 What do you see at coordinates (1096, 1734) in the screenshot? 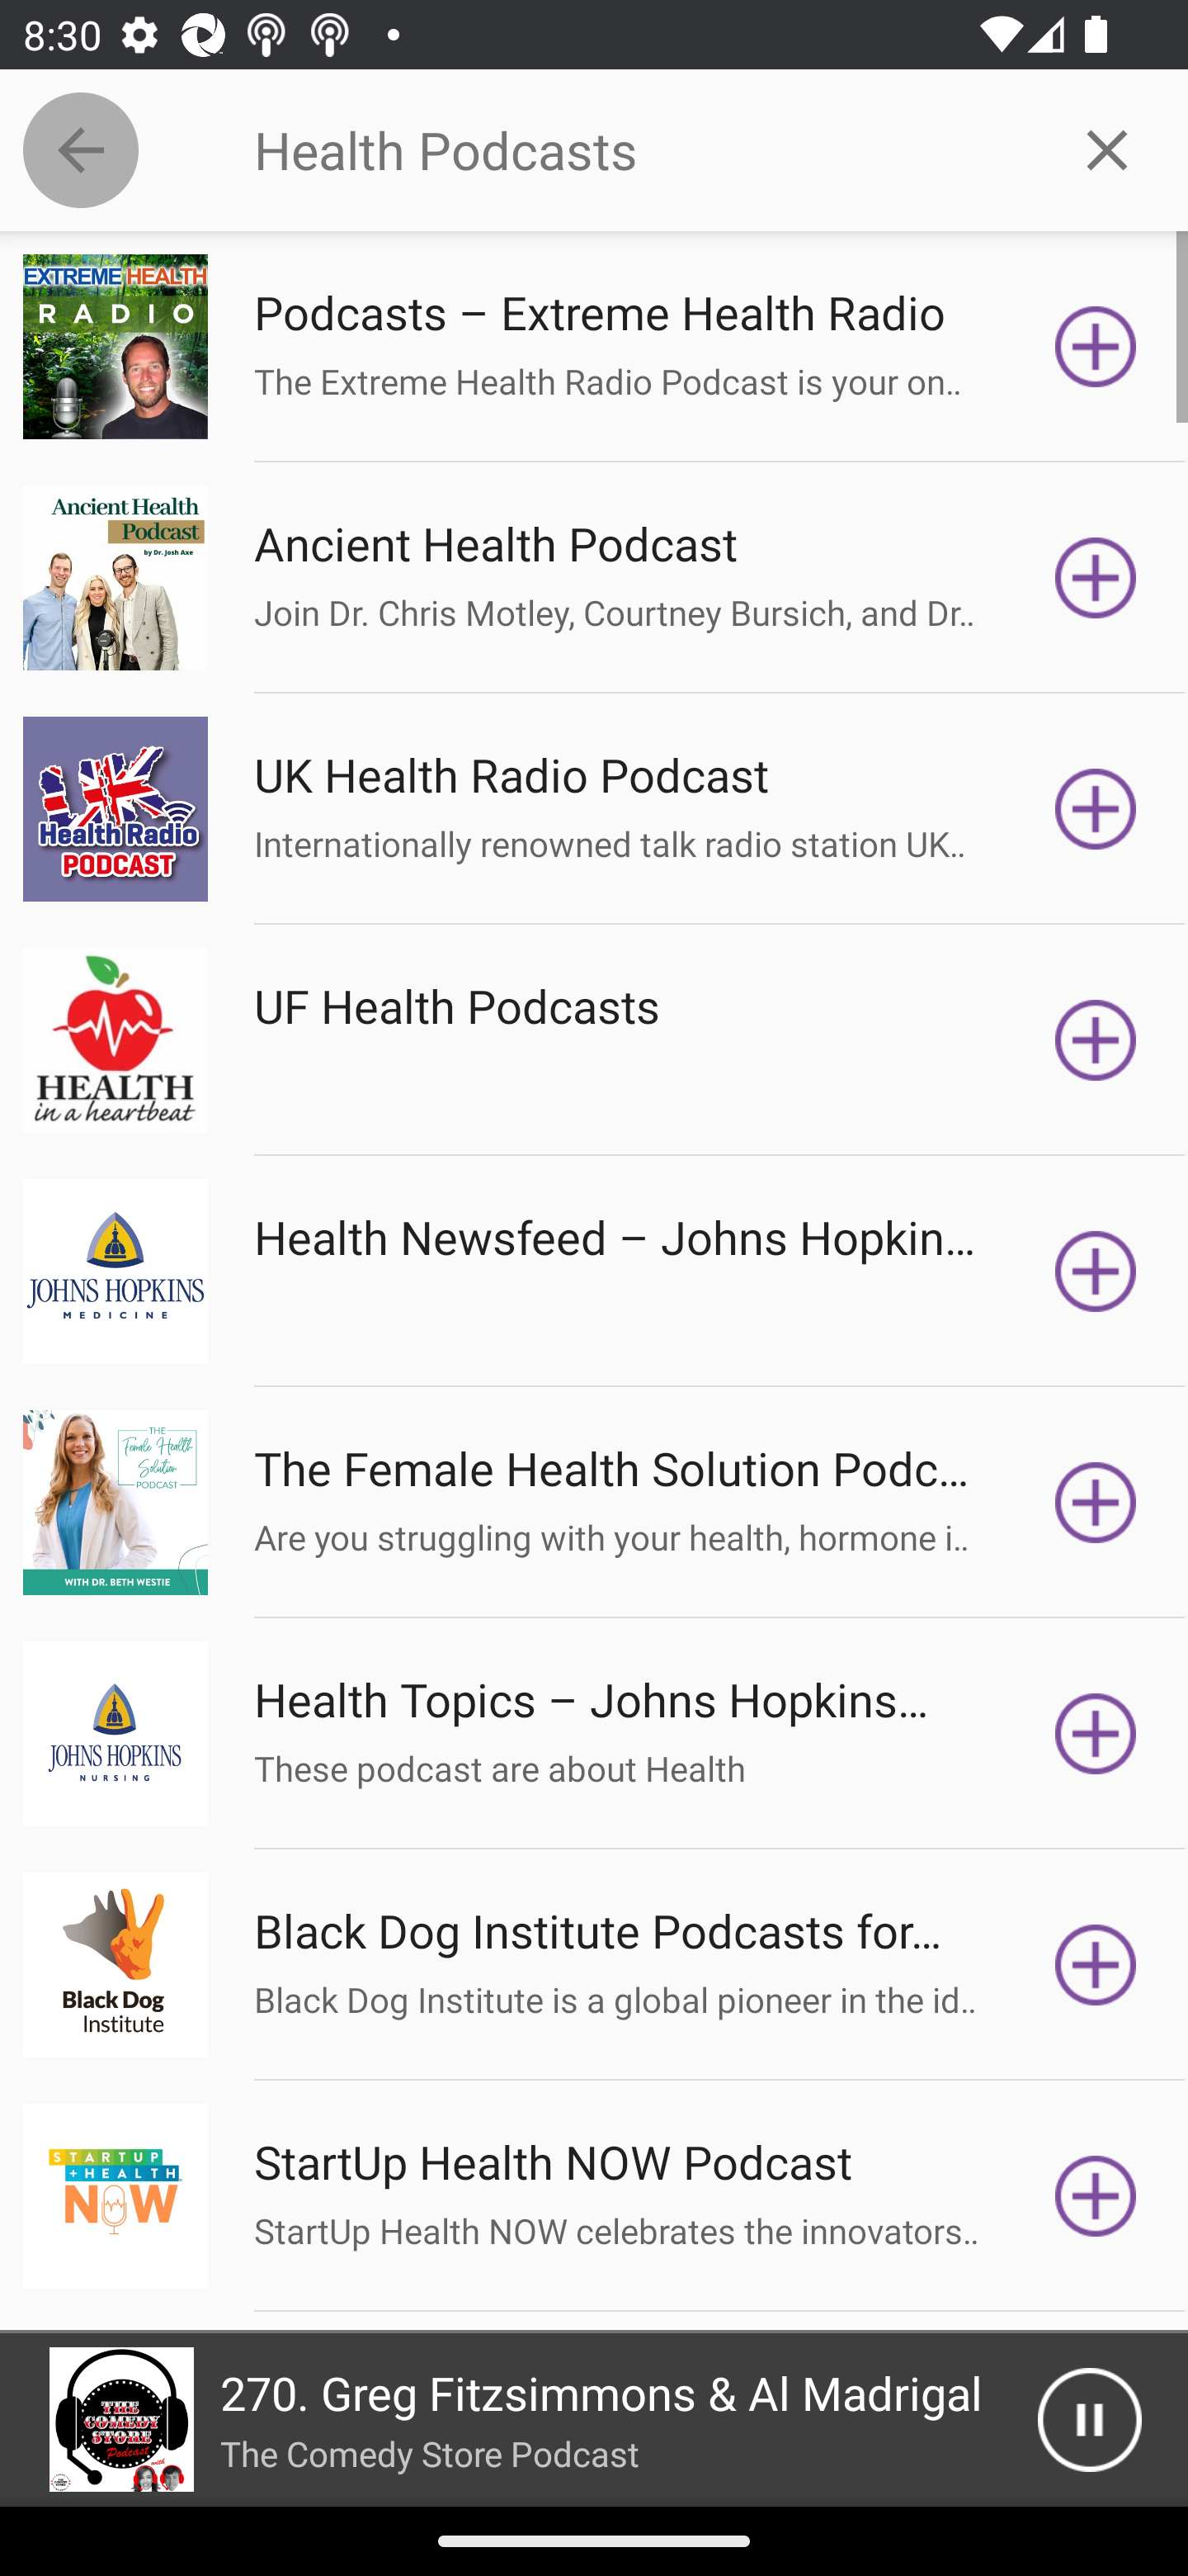
I see `Subscribe` at bounding box center [1096, 1734].